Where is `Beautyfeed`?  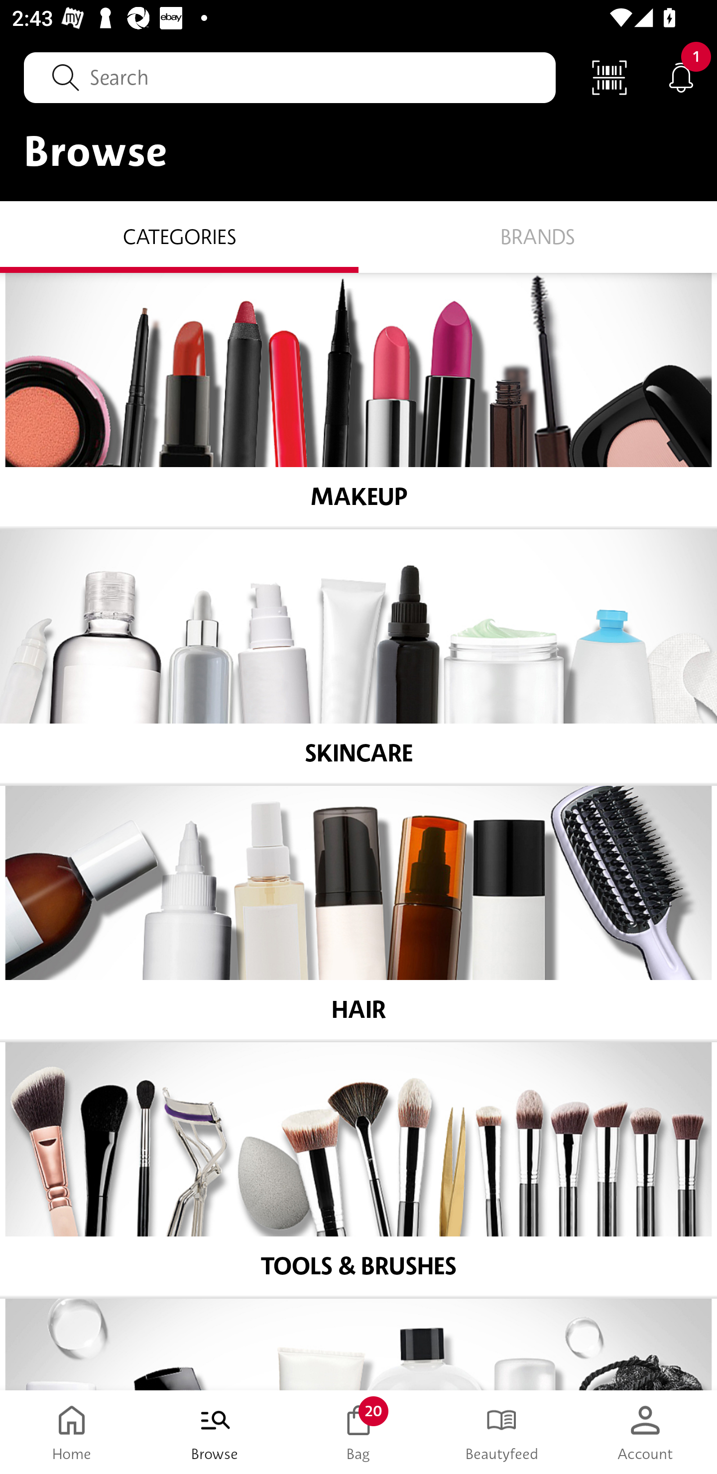
Beautyfeed is located at coordinates (502, 1432).